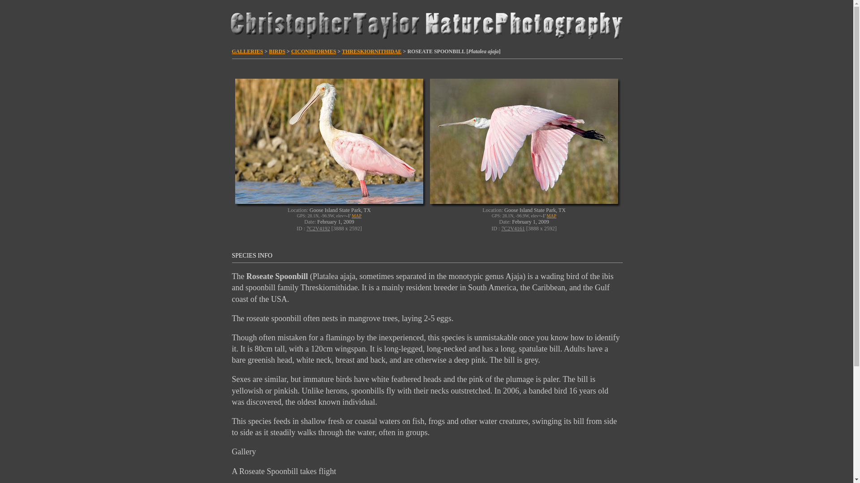  Describe the element at coordinates (371, 51) in the screenshot. I see `THRESKIORNITHIDAE` at that location.